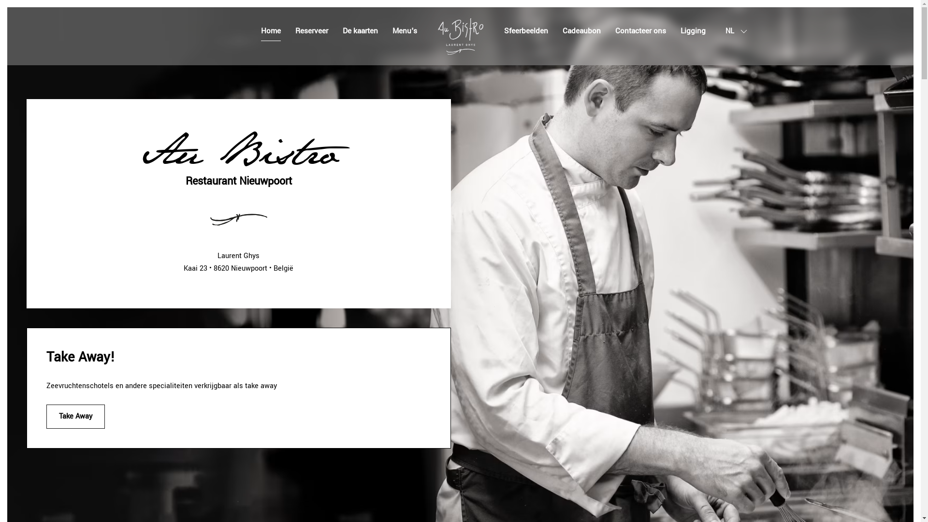 The height and width of the screenshot is (522, 928). Describe the element at coordinates (640, 31) in the screenshot. I see `Contacteer ons` at that location.